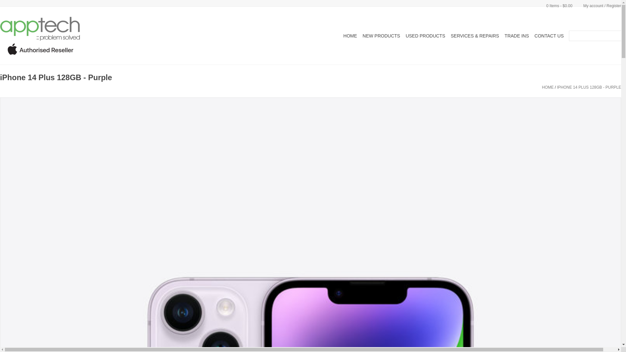  What do you see at coordinates (572, 34) in the screenshot?
I see `Search` at bounding box center [572, 34].